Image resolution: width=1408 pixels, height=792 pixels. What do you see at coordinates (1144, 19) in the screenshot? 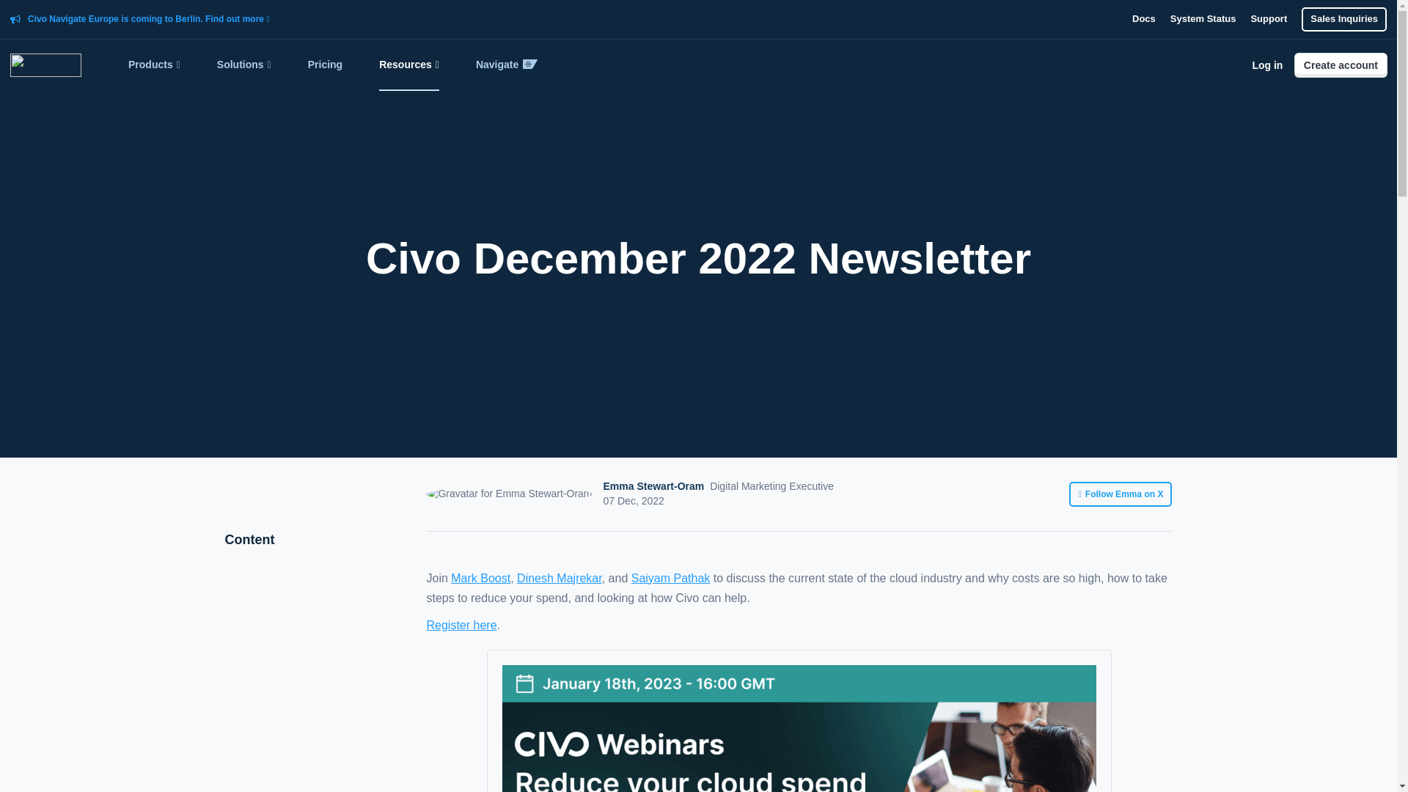
I see `Docs` at bounding box center [1144, 19].